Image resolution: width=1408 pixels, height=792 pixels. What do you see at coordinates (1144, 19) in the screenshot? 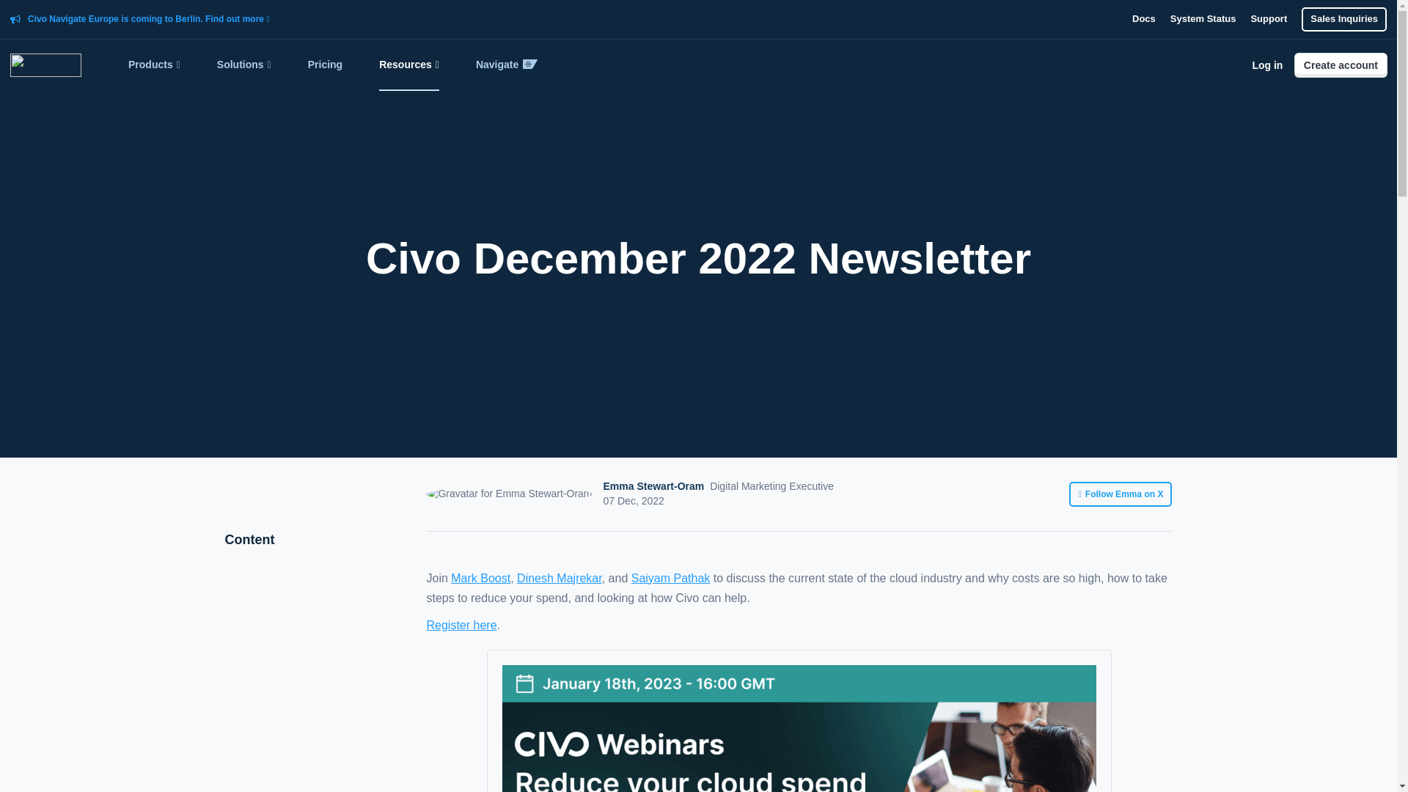
I see `Docs` at bounding box center [1144, 19].